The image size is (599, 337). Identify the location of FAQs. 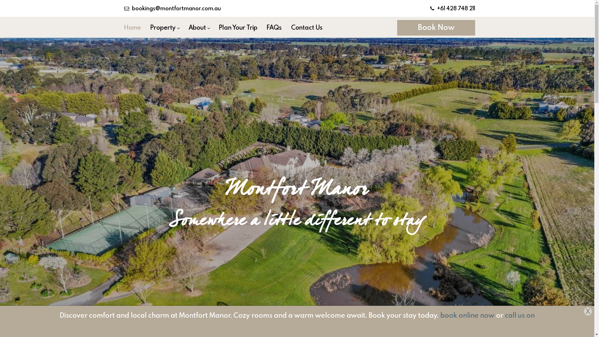
(274, 27).